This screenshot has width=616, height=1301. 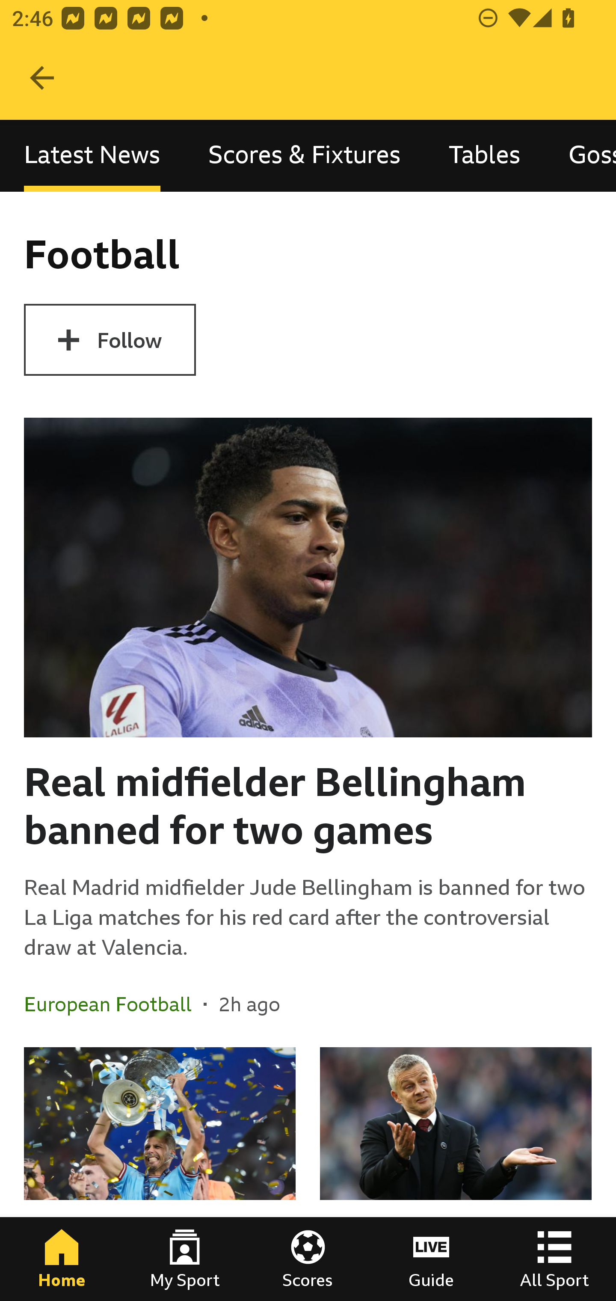 What do you see at coordinates (456, 1174) in the screenshot?
I see `No 'magic wand' for Man Utd - ex-boss Solskjaer` at bounding box center [456, 1174].